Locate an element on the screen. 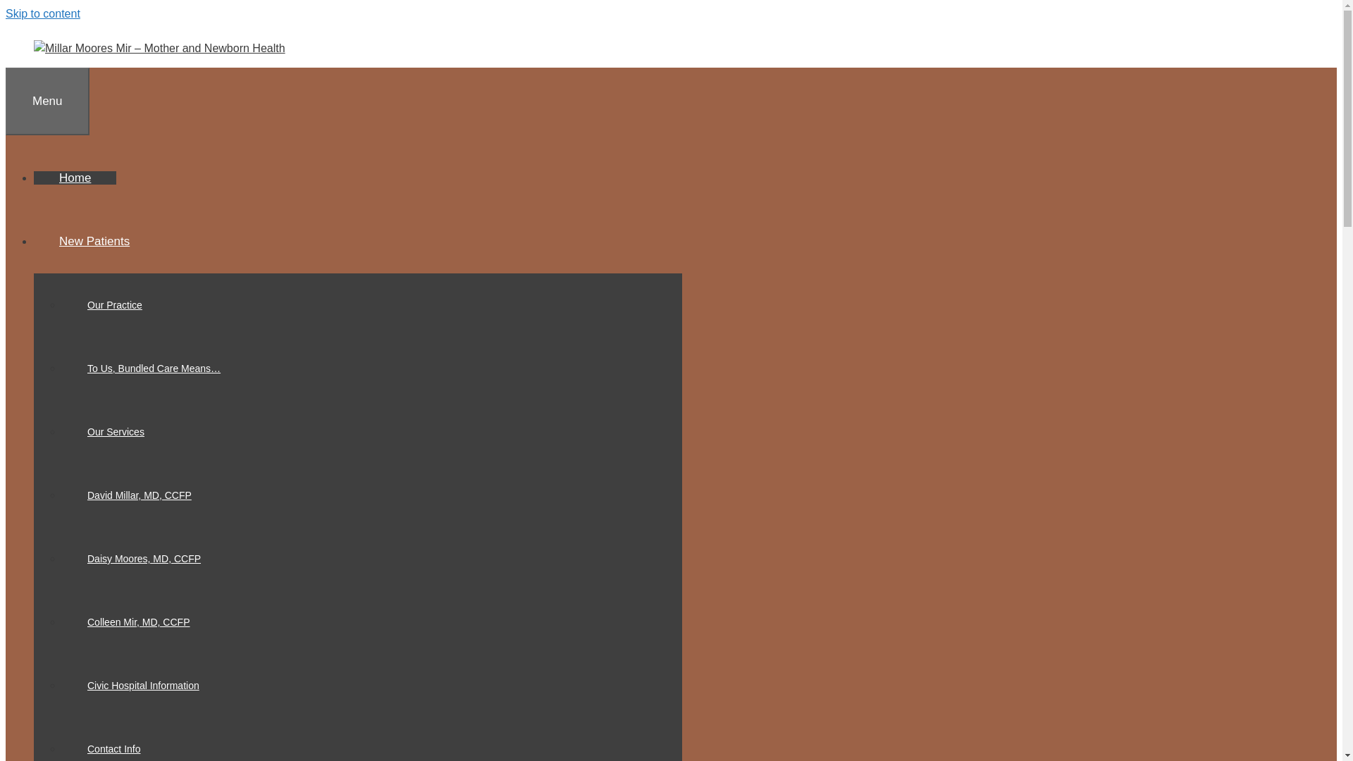 This screenshot has height=761, width=1353. Colleen Mir, MD, CCFP is located at coordinates (138, 621).